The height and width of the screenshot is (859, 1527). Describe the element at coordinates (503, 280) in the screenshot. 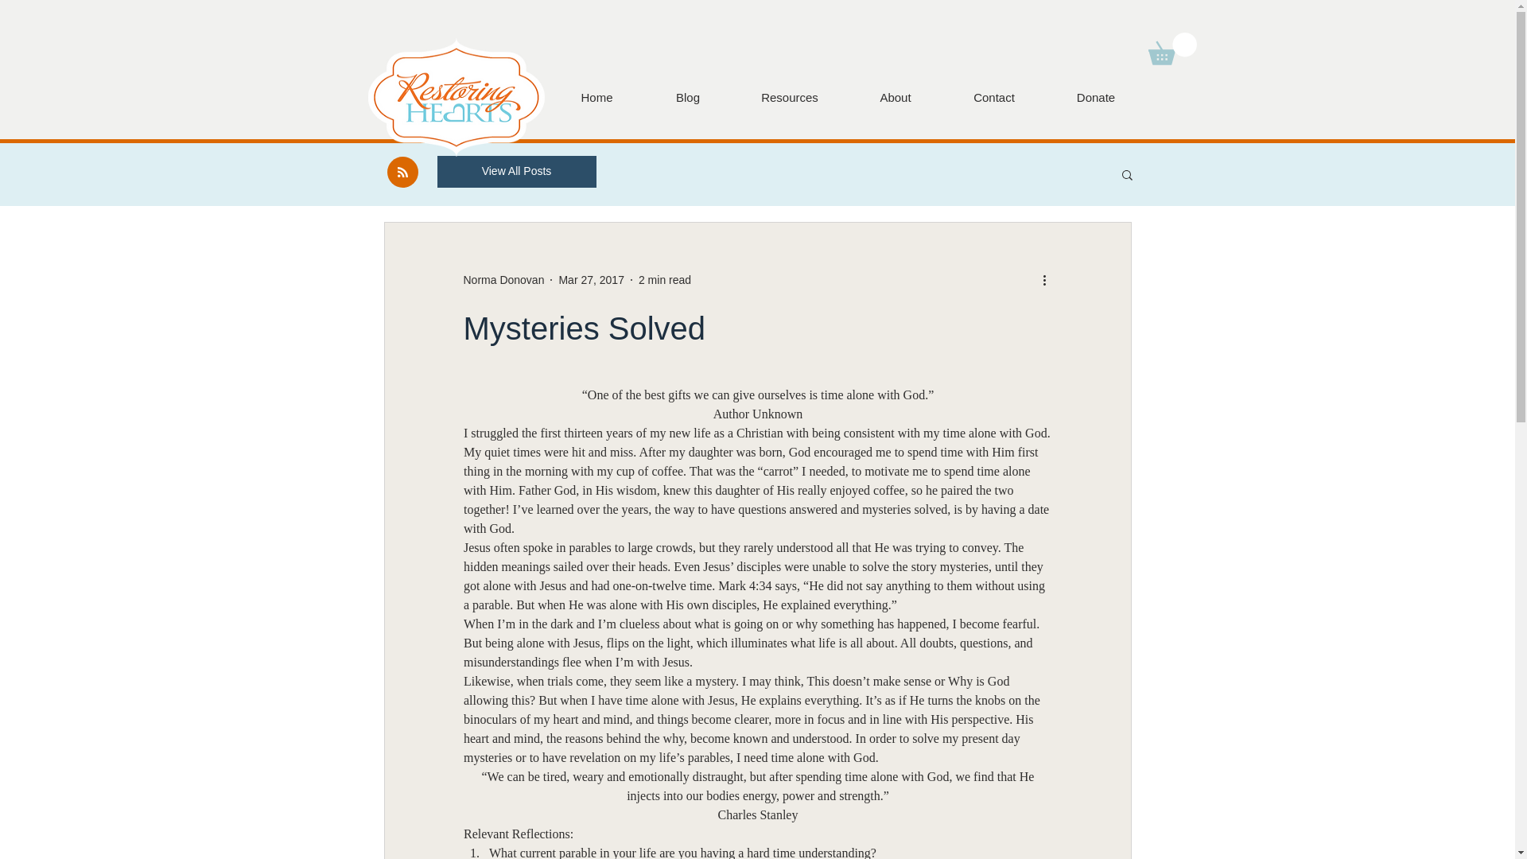

I see `Norma Donovan` at that location.